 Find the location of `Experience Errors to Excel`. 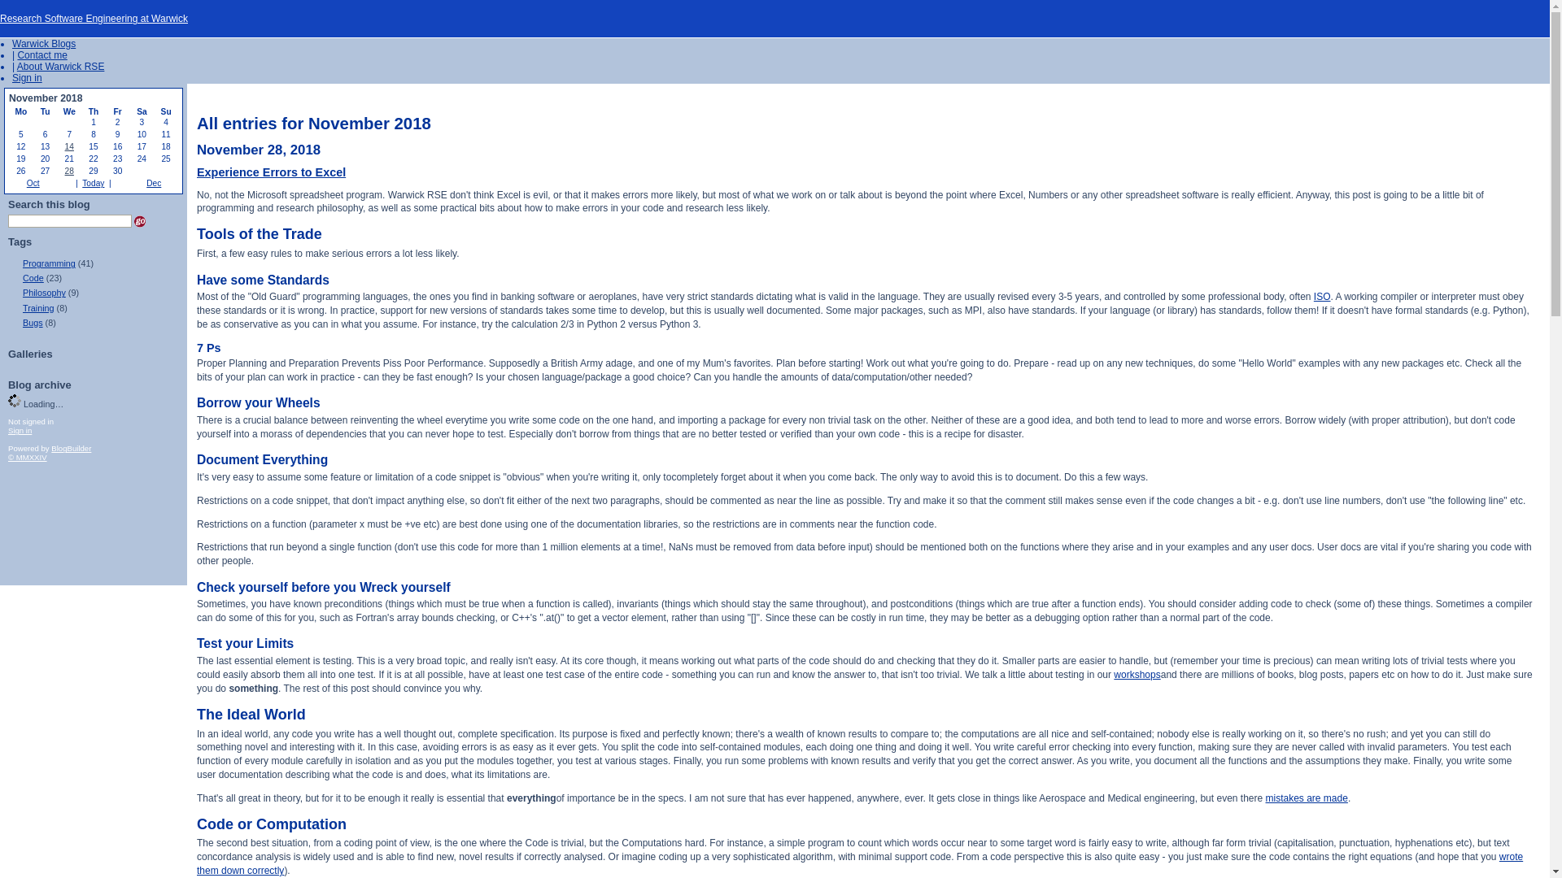

Experience Errors to Excel is located at coordinates (270, 172).